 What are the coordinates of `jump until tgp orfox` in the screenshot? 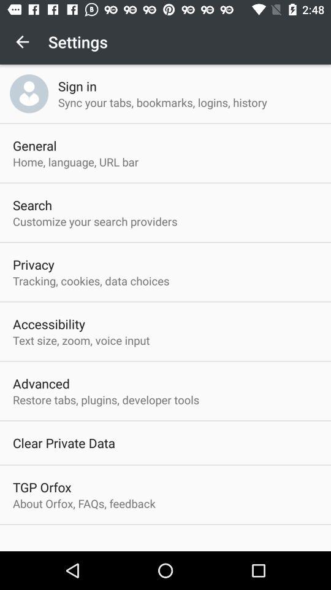 It's located at (42, 487).